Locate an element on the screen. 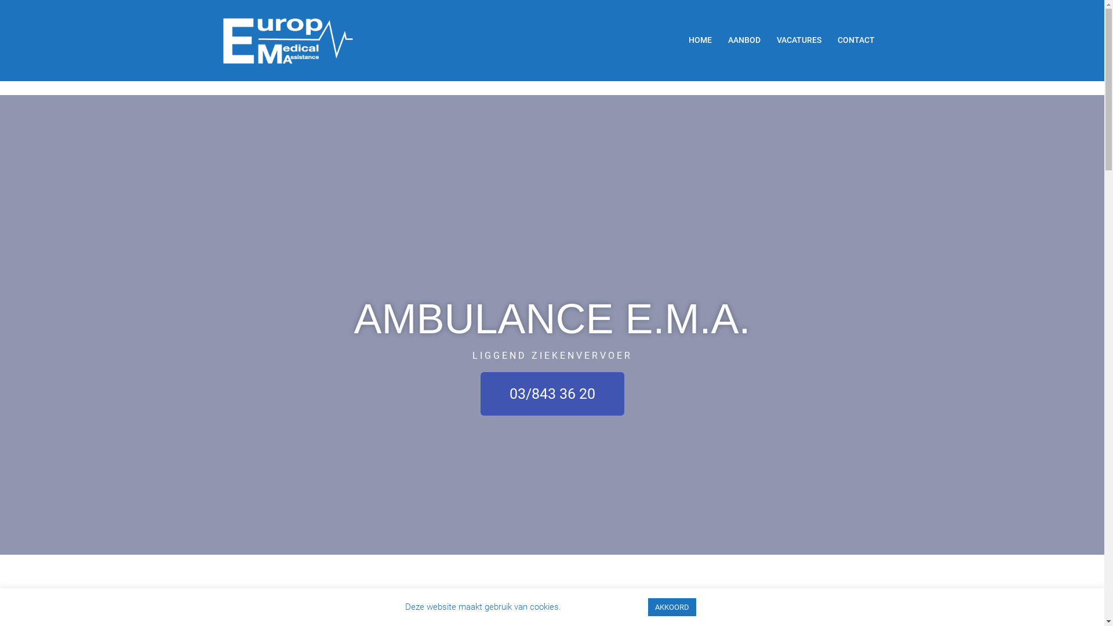 This screenshot has height=626, width=1113. HOME is located at coordinates (700, 41).